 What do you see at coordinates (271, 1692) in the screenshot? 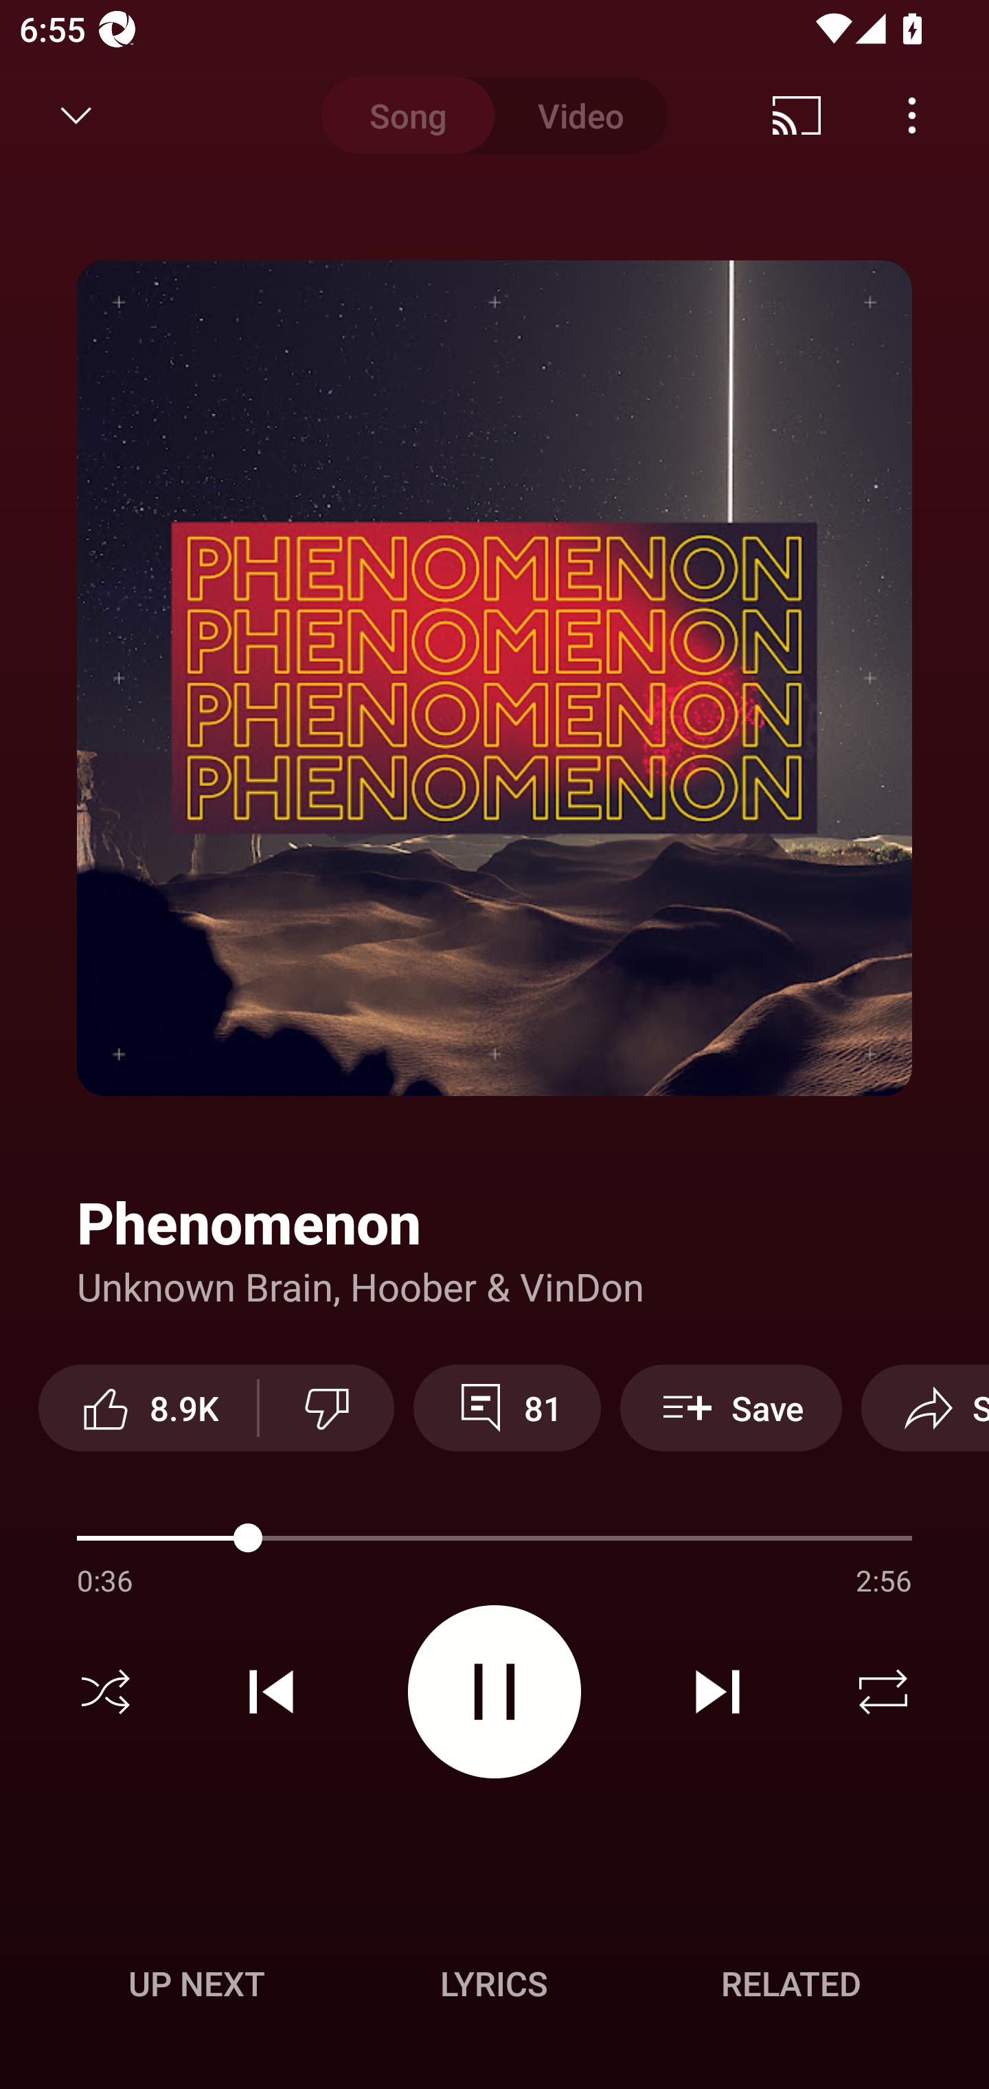
I see `Previous track` at bounding box center [271, 1692].